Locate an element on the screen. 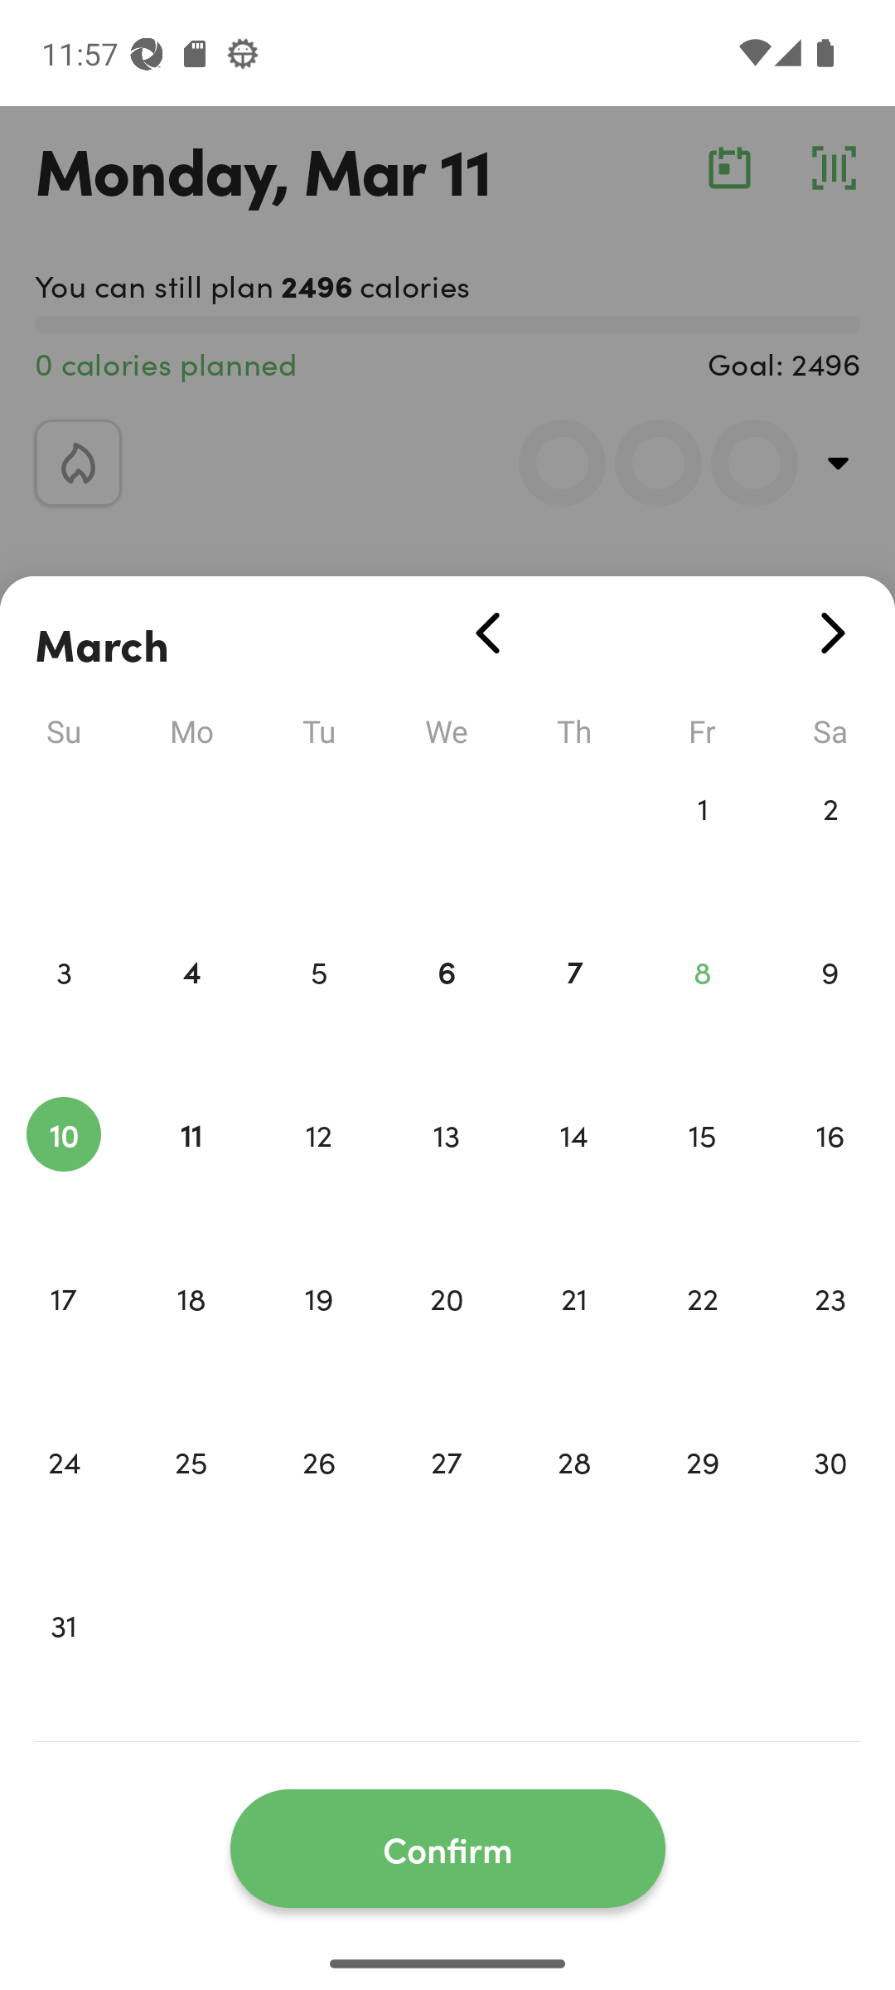 This screenshot has height=1990, width=895. 22 is located at coordinates (703, 1333).